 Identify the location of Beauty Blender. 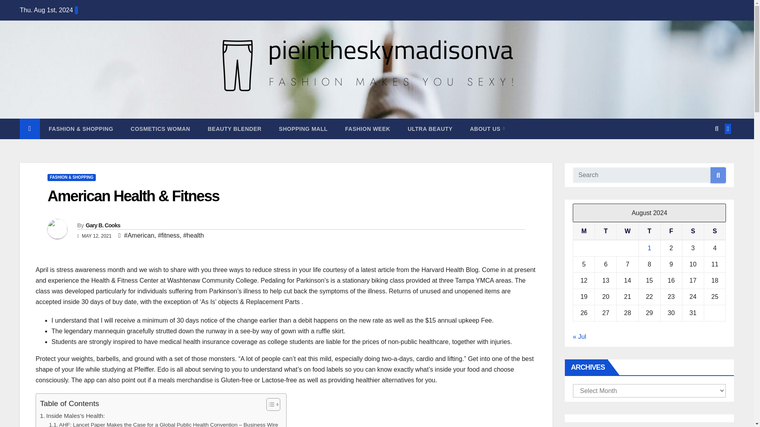
(235, 129).